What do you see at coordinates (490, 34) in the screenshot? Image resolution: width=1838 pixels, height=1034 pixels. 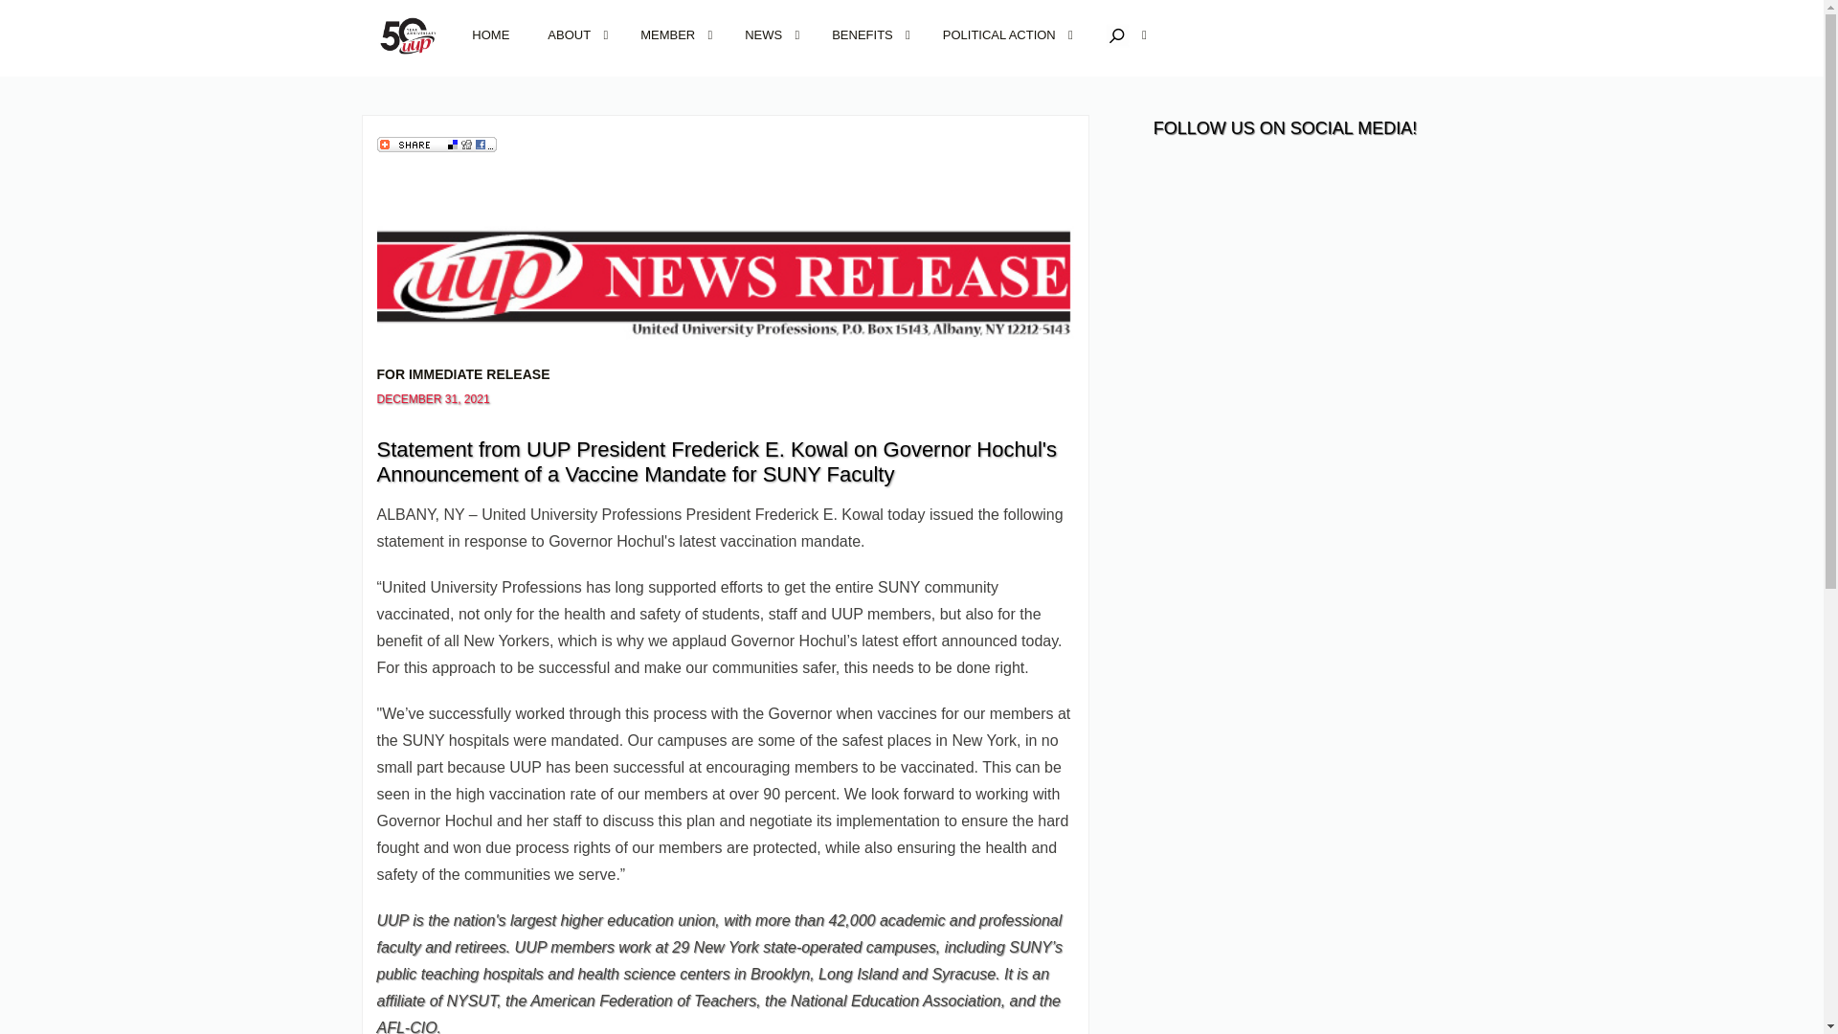 I see `Home` at bounding box center [490, 34].